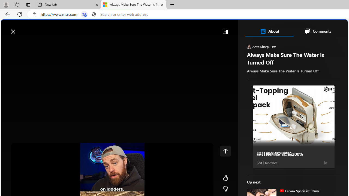 This screenshot has height=196, width=349. What do you see at coordinates (47, 44) in the screenshot?
I see `Following` at bounding box center [47, 44].